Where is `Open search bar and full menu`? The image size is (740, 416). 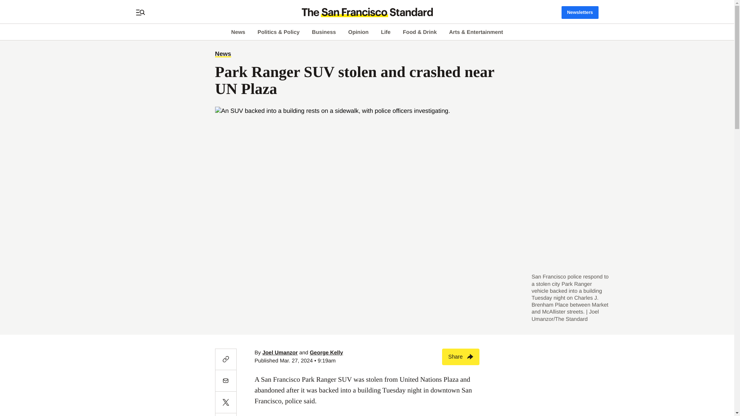
Open search bar and full menu is located at coordinates (140, 12).